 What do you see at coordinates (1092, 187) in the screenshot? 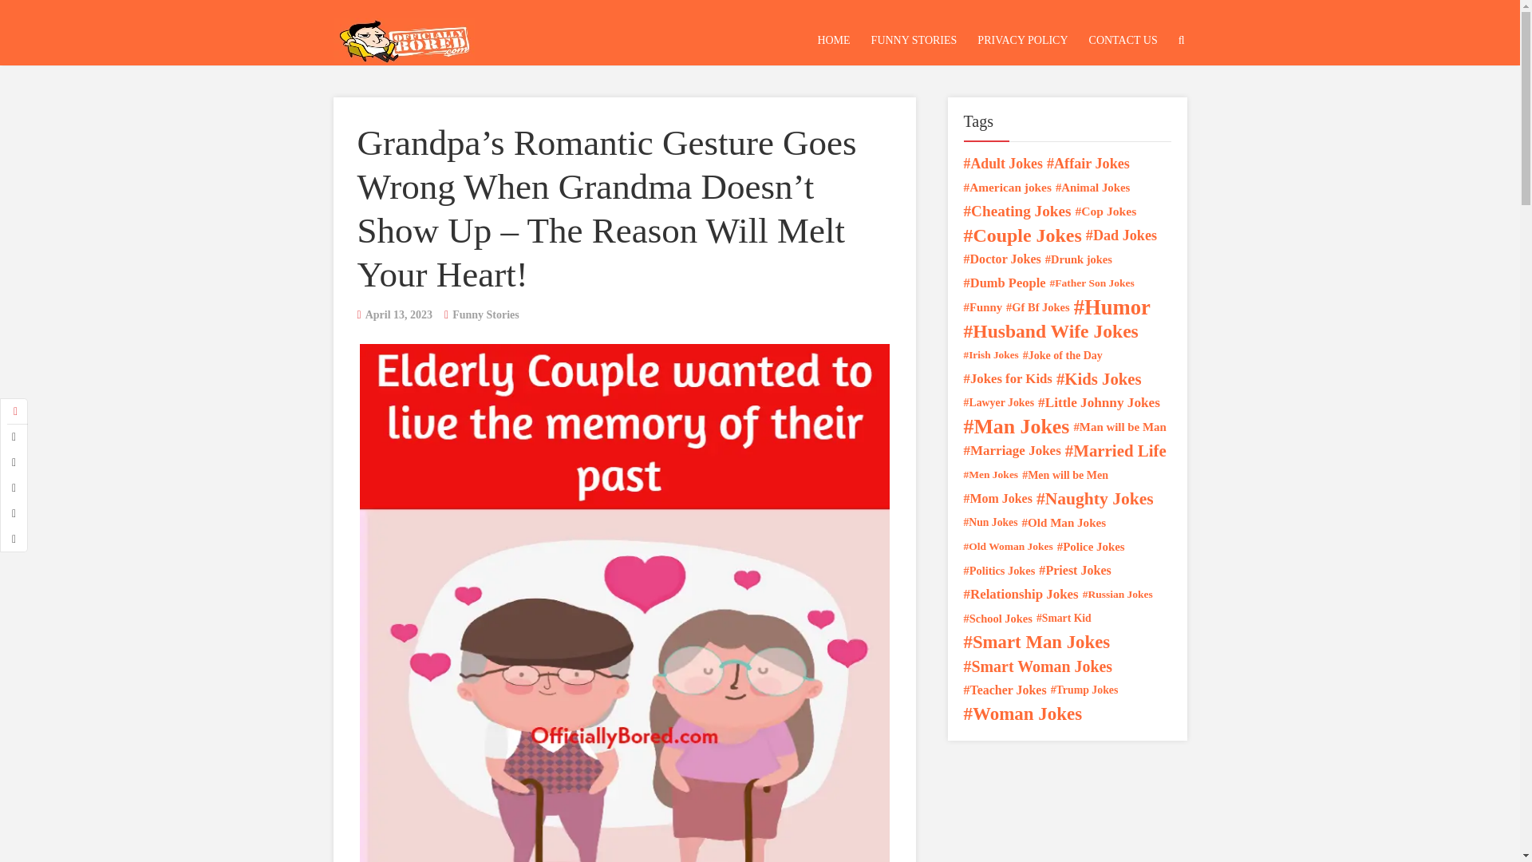
I see `Animal Jokes` at bounding box center [1092, 187].